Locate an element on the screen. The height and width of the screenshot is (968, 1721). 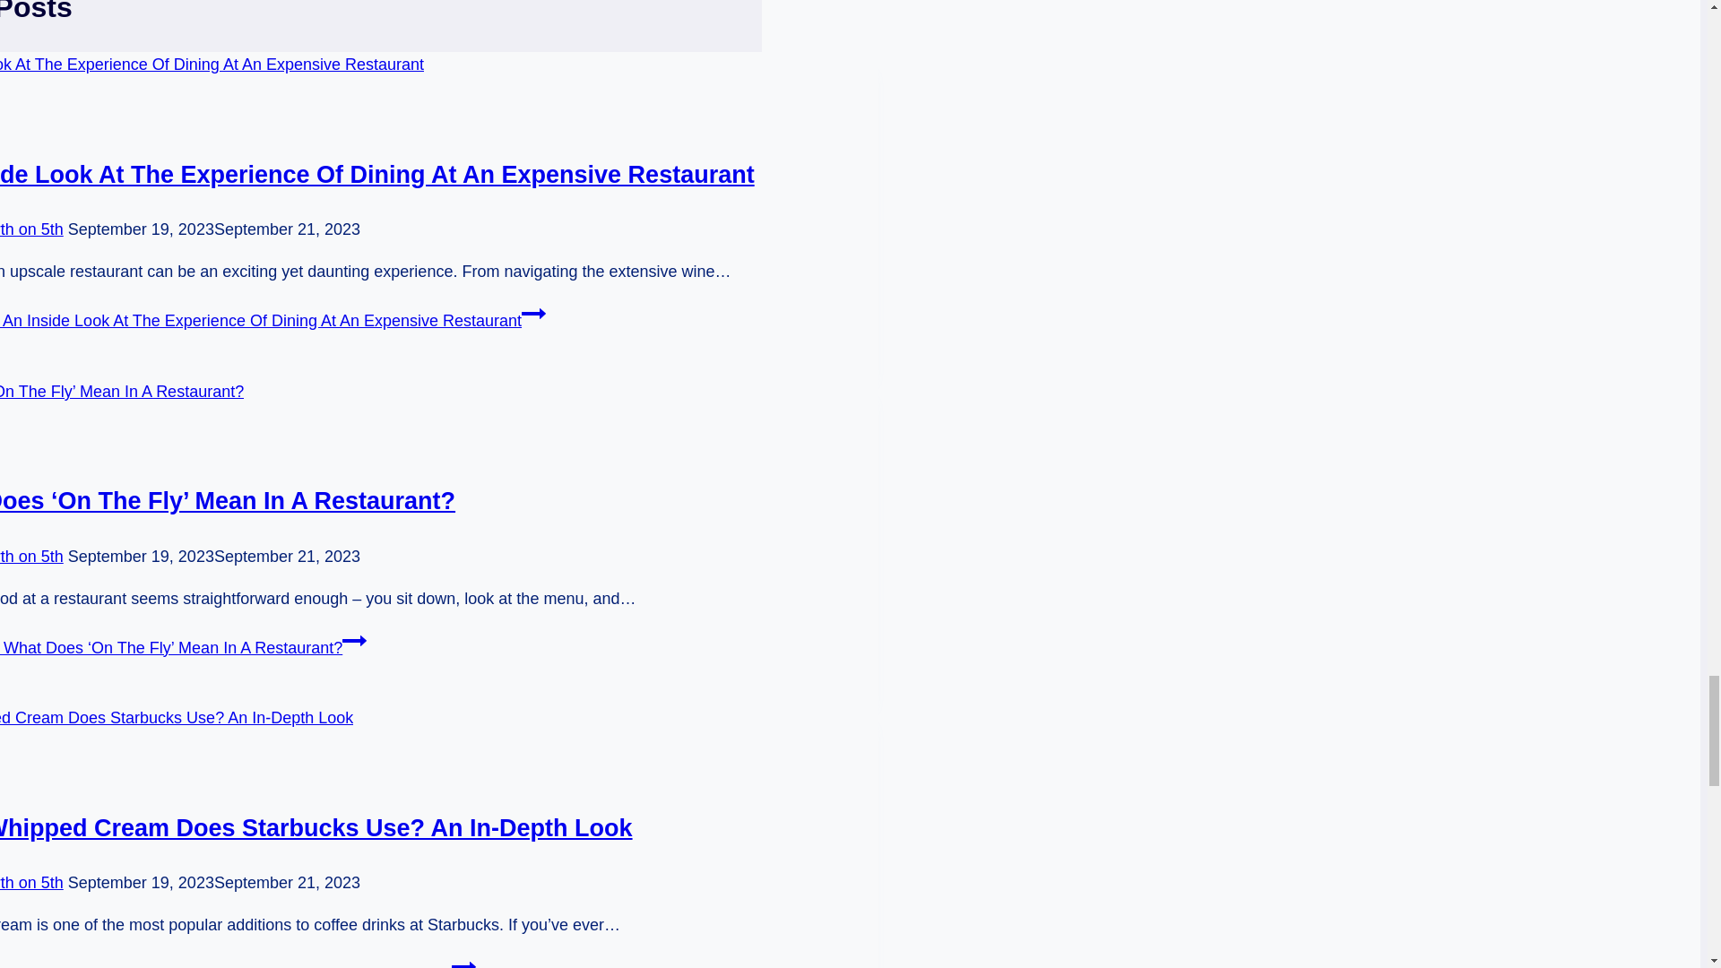
Continue is located at coordinates (354, 640).